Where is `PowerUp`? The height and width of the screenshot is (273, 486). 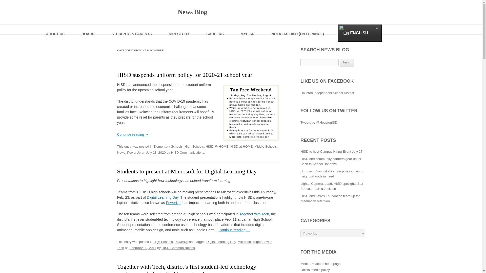
PowerUp is located at coordinates (173, 203).